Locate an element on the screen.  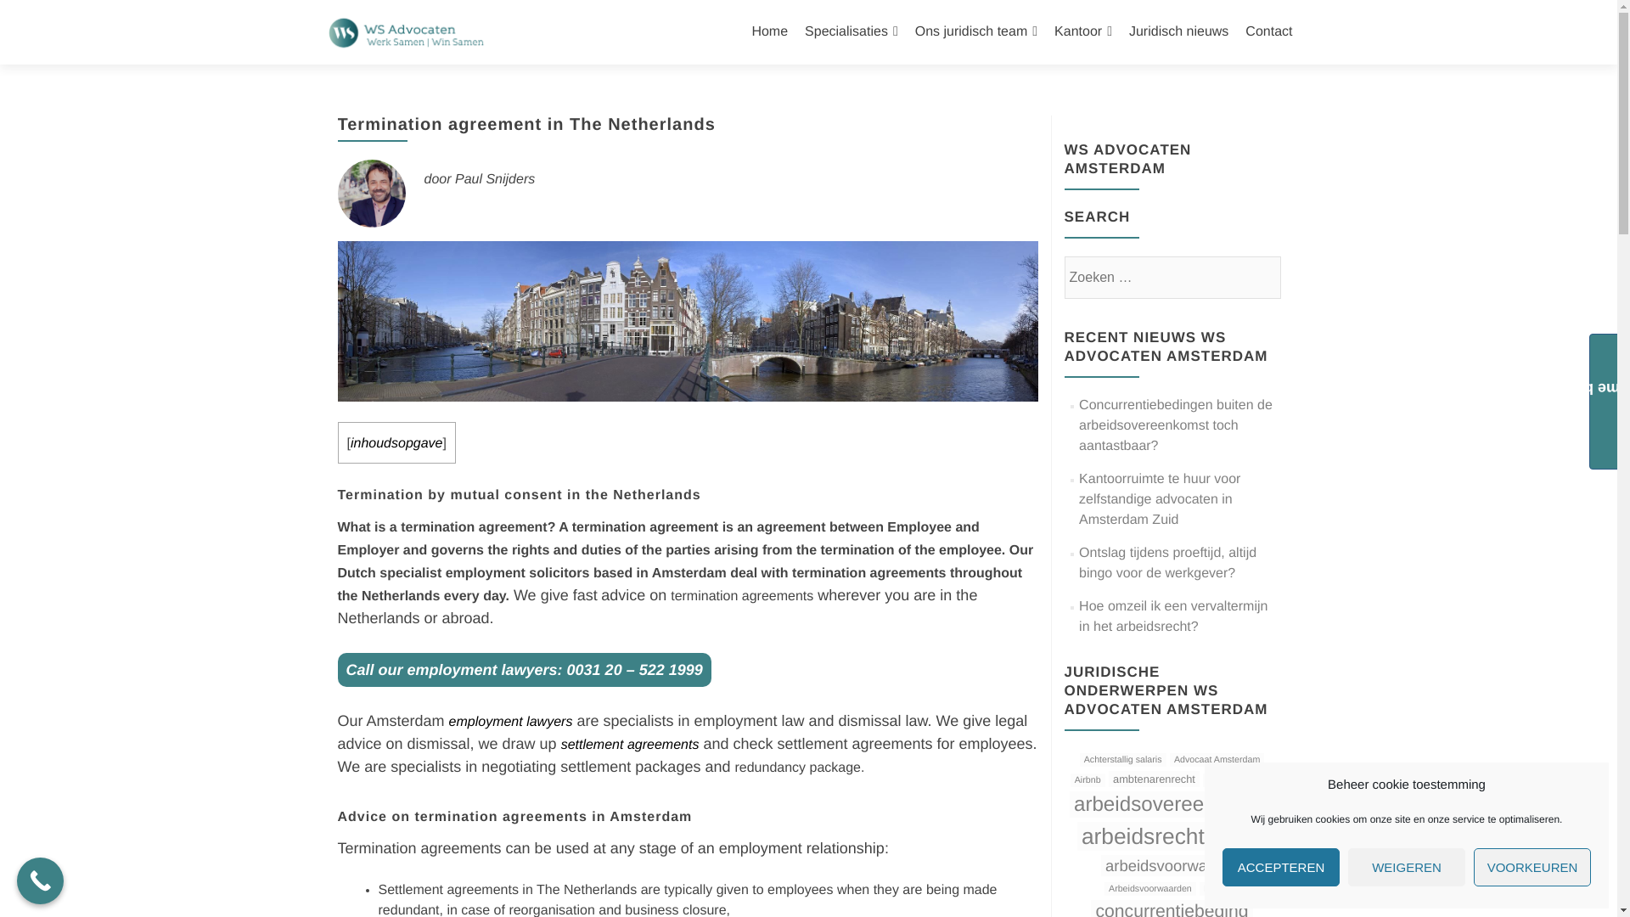
Specialisaties is located at coordinates (851, 32).